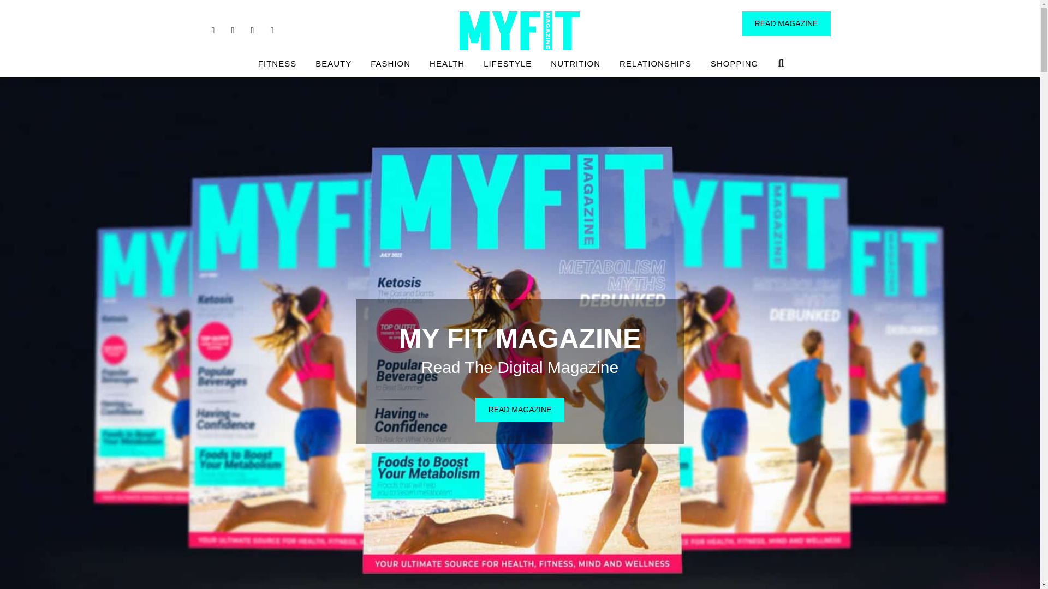  I want to click on SHOPPING, so click(734, 63).